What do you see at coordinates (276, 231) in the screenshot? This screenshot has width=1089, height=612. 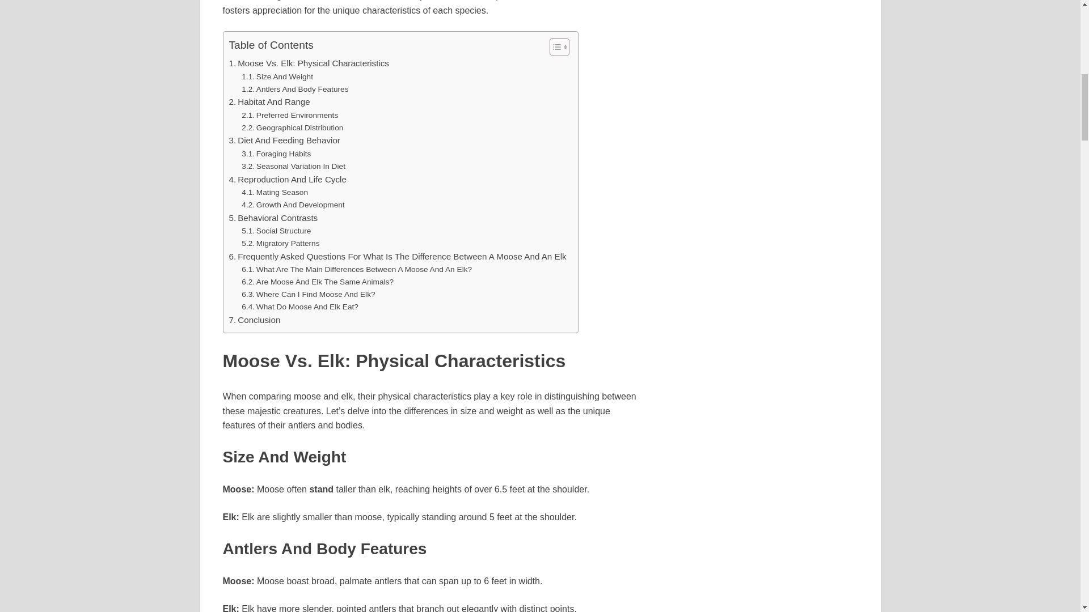 I see `Social Structure` at bounding box center [276, 231].